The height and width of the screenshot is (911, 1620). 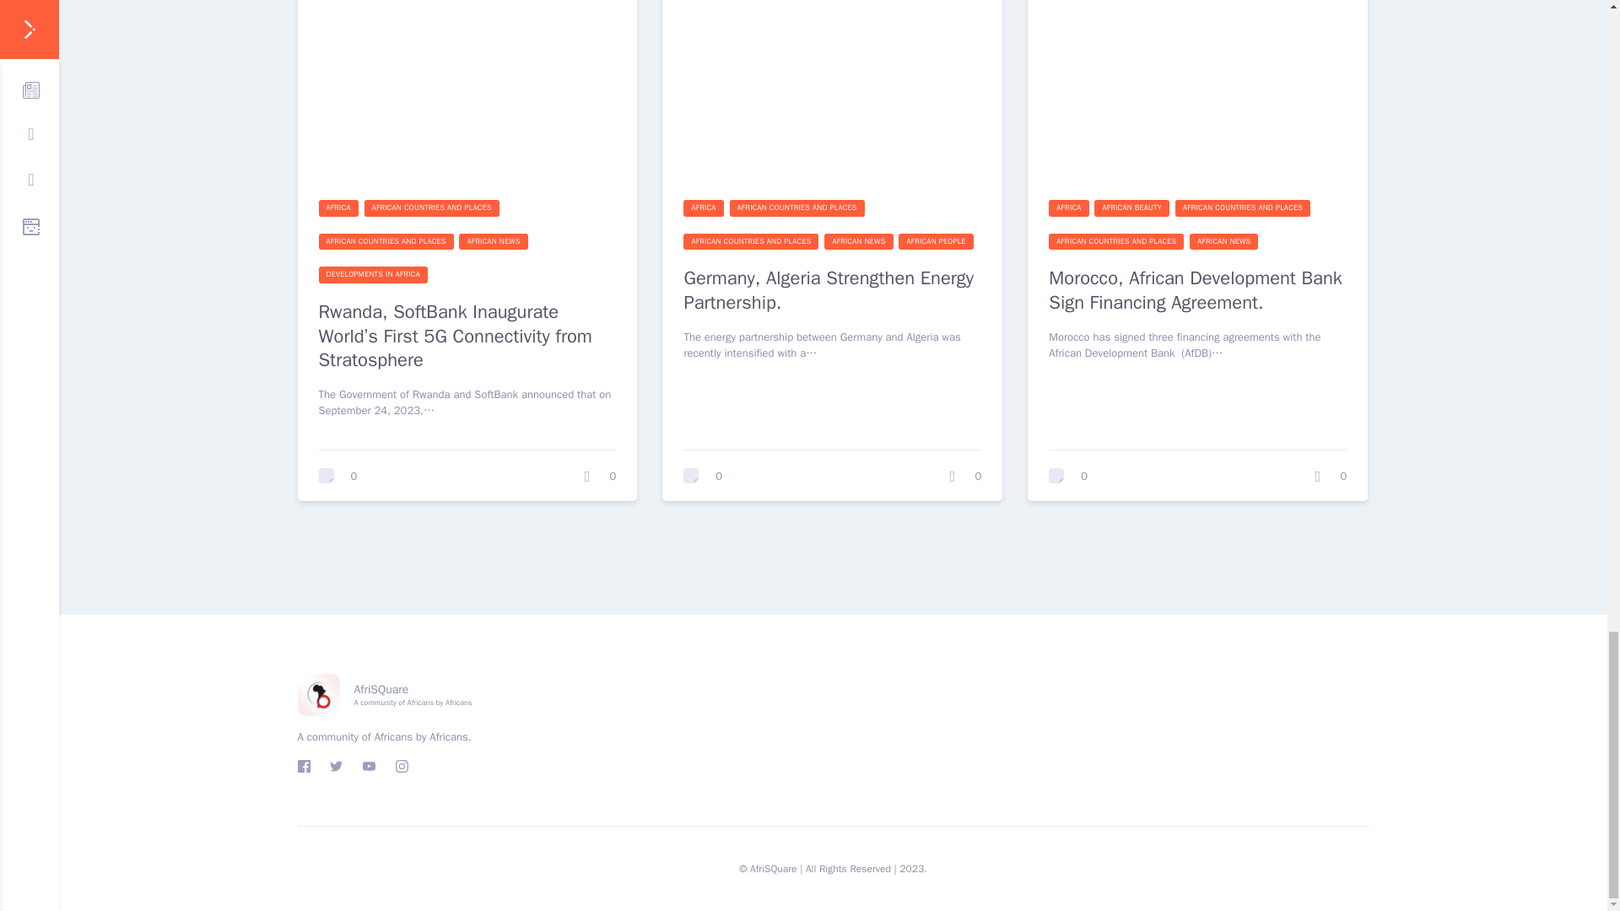 What do you see at coordinates (751, 241) in the screenshot?
I see `All posts from African Countries and Places` at bounding box center [751, 241].